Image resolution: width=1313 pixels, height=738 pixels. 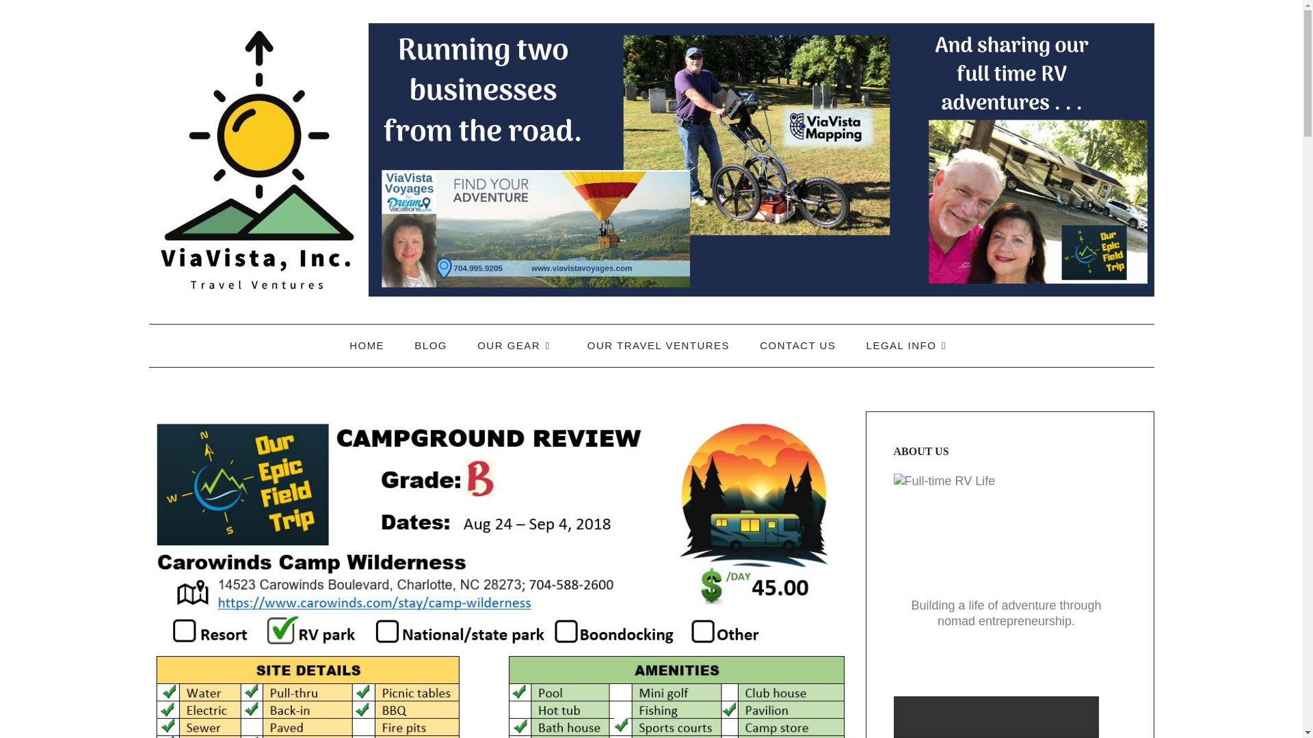 I want to click on Our Epic Field Trip, so click(x=651, y=159).